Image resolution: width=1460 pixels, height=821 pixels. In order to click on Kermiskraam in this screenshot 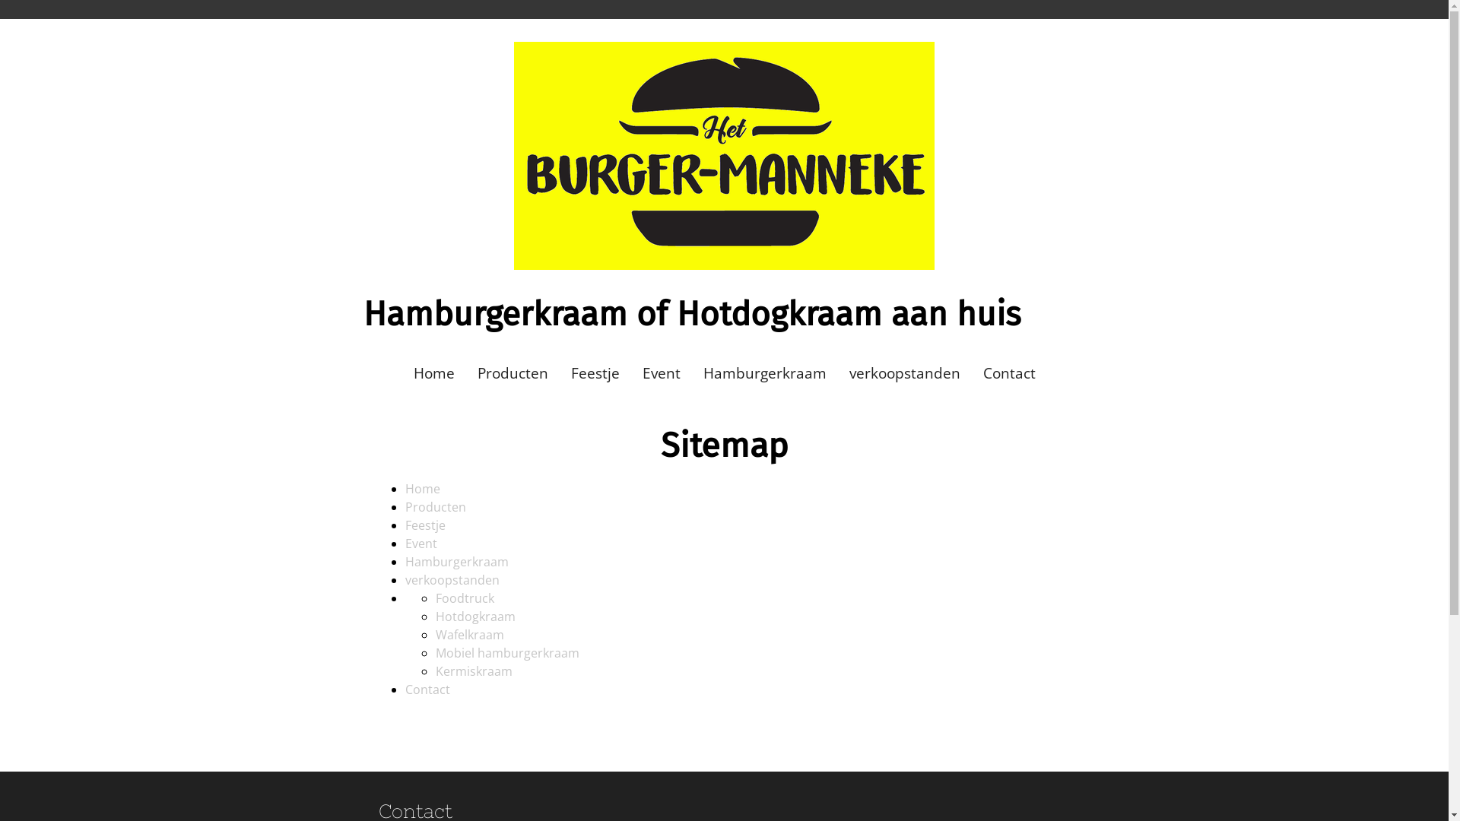, I will do `click(473, 670)`.